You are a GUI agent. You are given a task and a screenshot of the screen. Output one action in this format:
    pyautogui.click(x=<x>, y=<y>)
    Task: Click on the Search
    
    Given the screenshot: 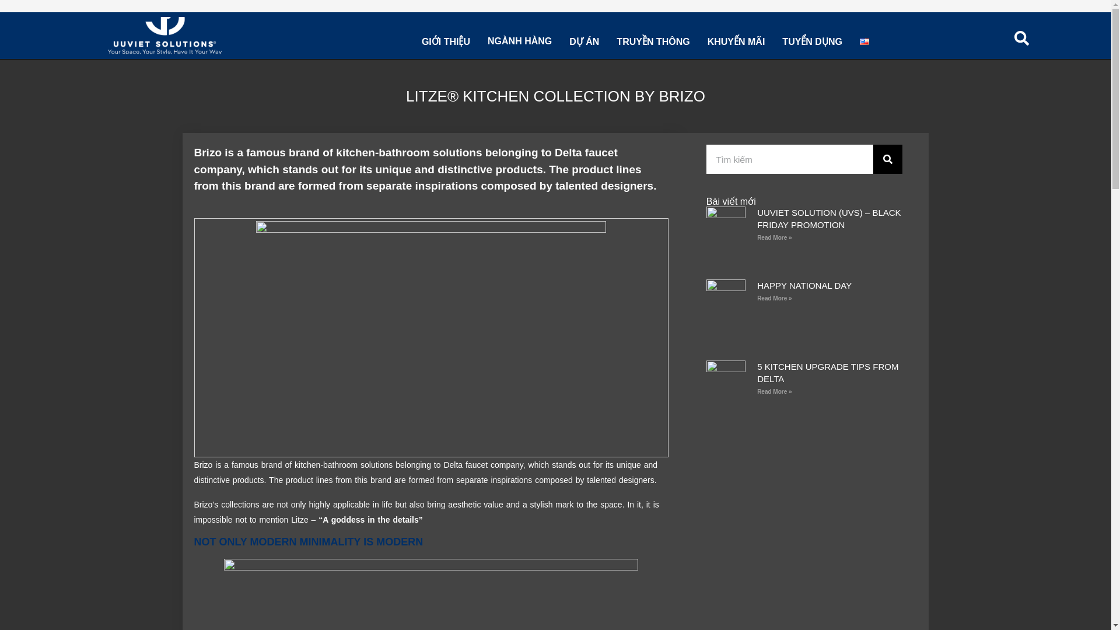 What is the action you would take?
    pyautogui.click(x=888, y=159)
    